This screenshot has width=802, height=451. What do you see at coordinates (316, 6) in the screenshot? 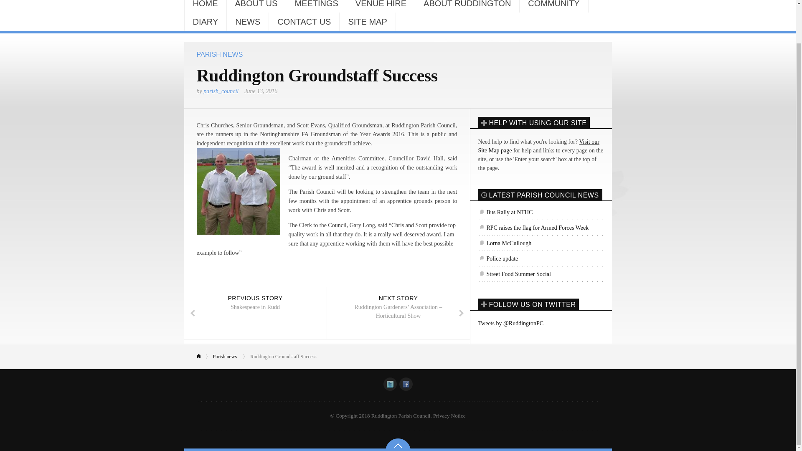
I see `MEETINGS` at bounding box center [316, 6].